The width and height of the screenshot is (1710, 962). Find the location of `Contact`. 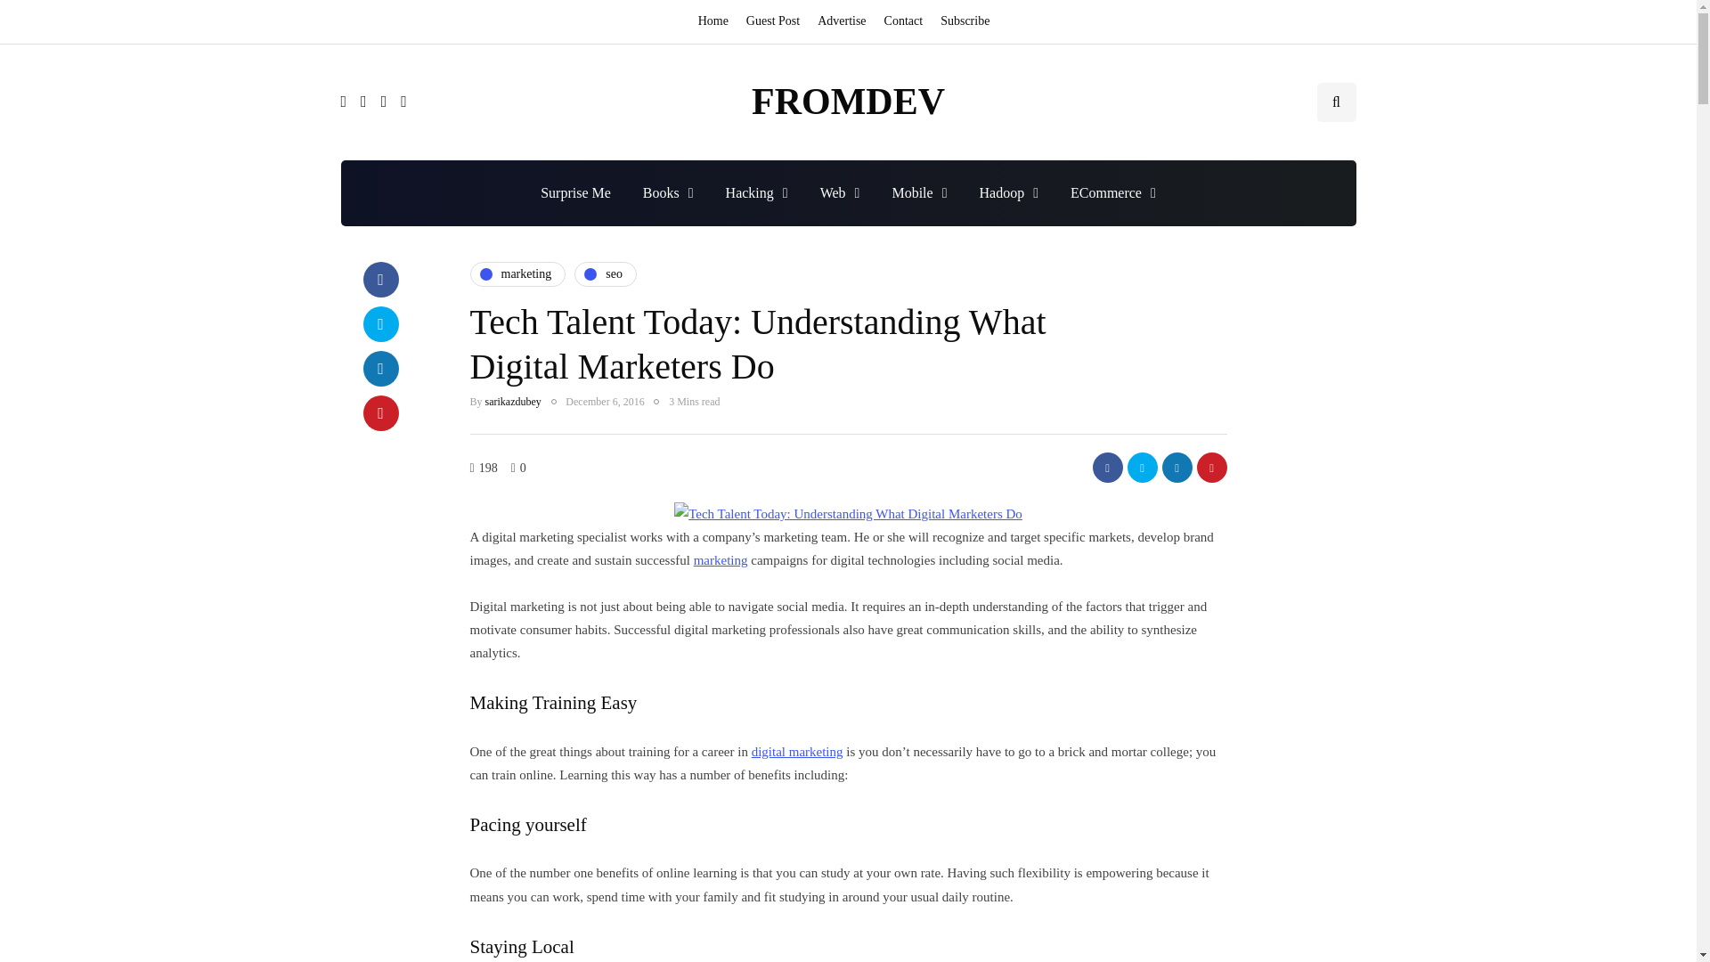

Contact is located at coordinates (903, 21).